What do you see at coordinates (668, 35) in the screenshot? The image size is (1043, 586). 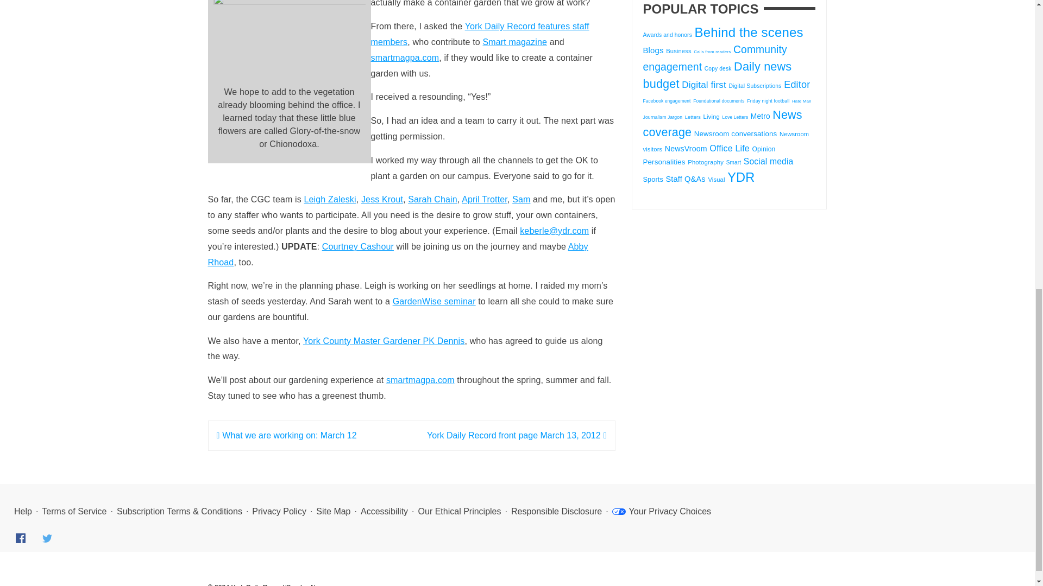 I see `Awards and honors` at bounding box center [668, 35].